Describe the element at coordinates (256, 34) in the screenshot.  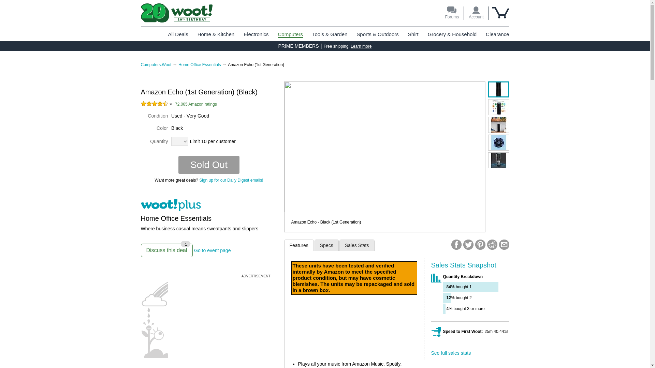
I see `Computers` at that location.